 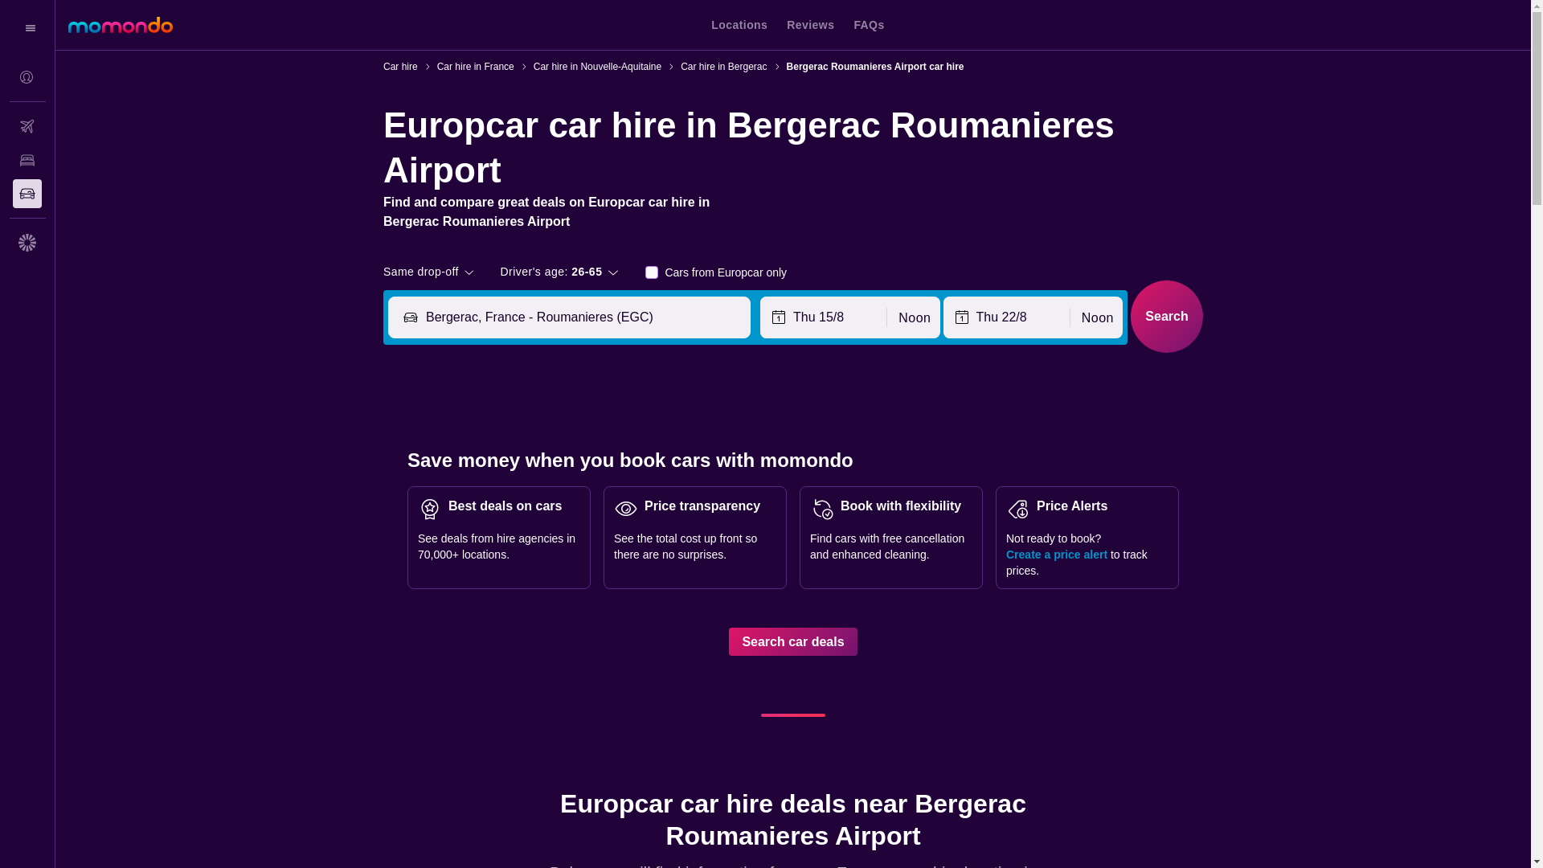 I want to click on Car hire in France, so click(x=475, y=66).